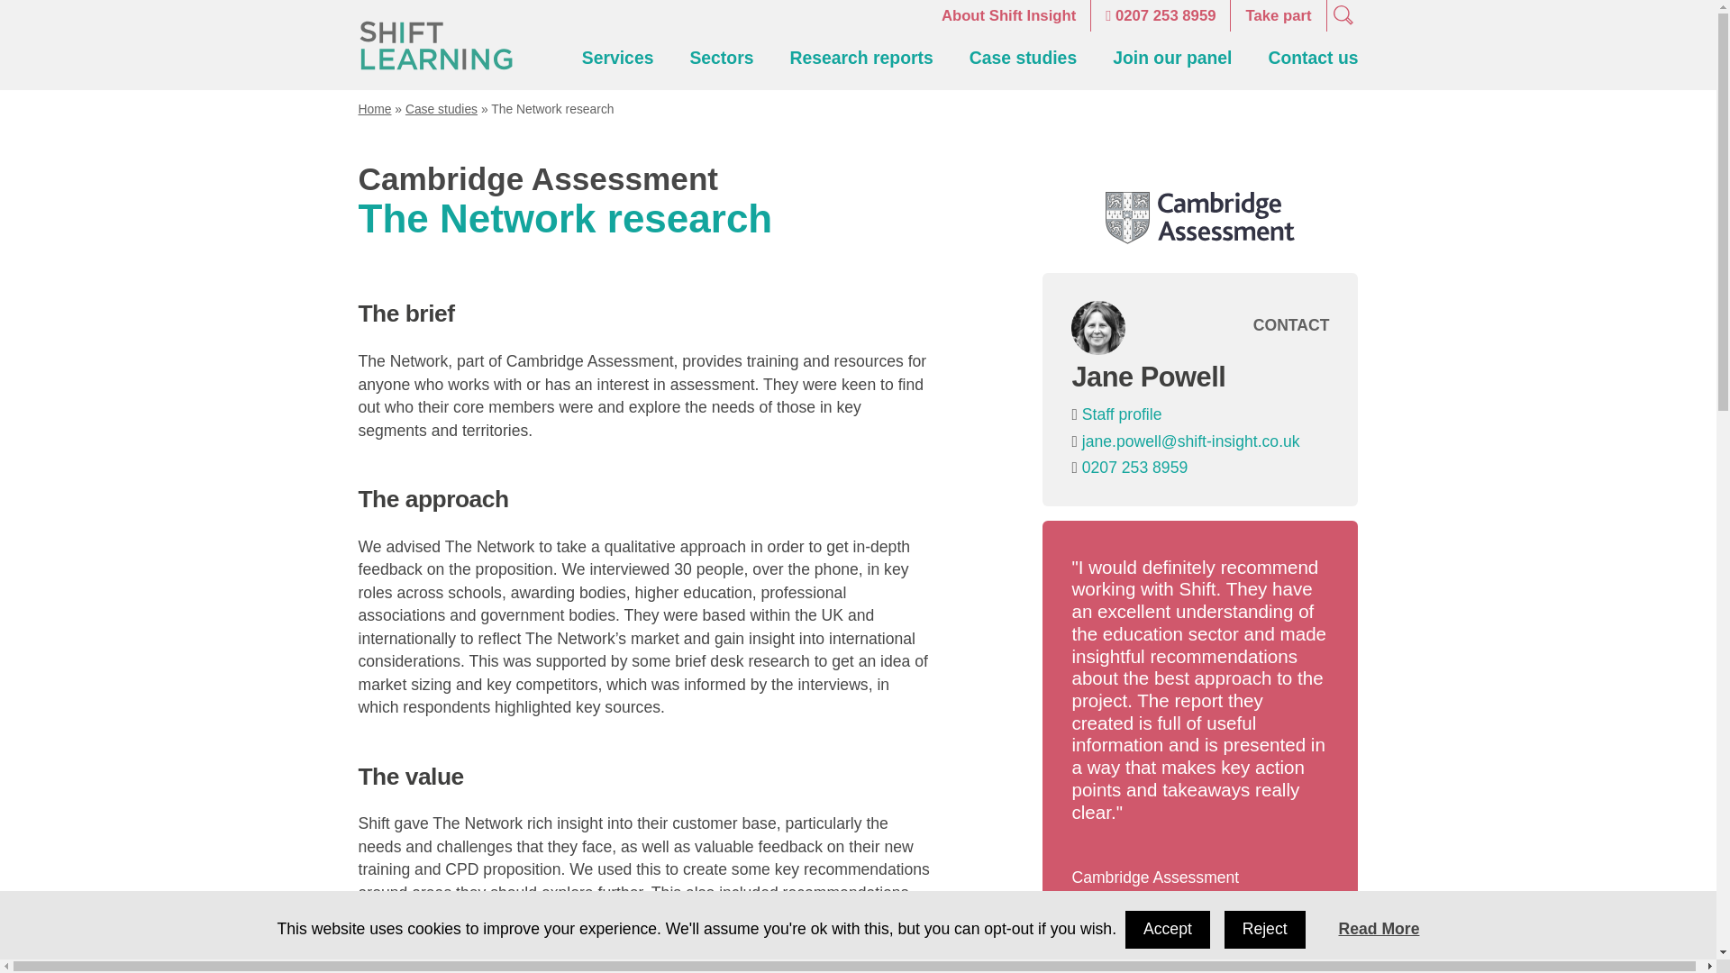 This screenshot has height=973, width=1730. Describe the element at coordinates (1009, 15) in the screenshot. I see `About Shift Insight` at that location.